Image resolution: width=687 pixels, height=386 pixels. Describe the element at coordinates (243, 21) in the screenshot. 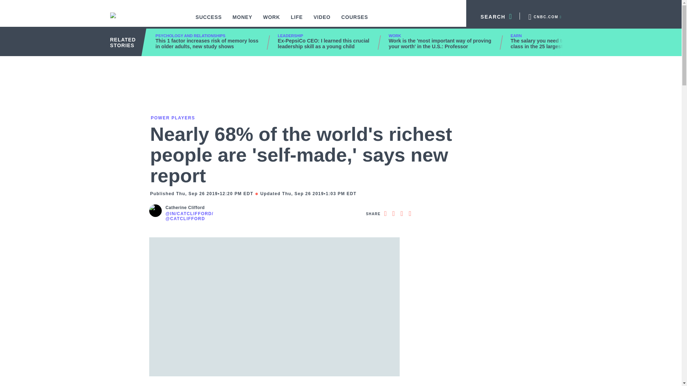

I see `MONEY` at that location.